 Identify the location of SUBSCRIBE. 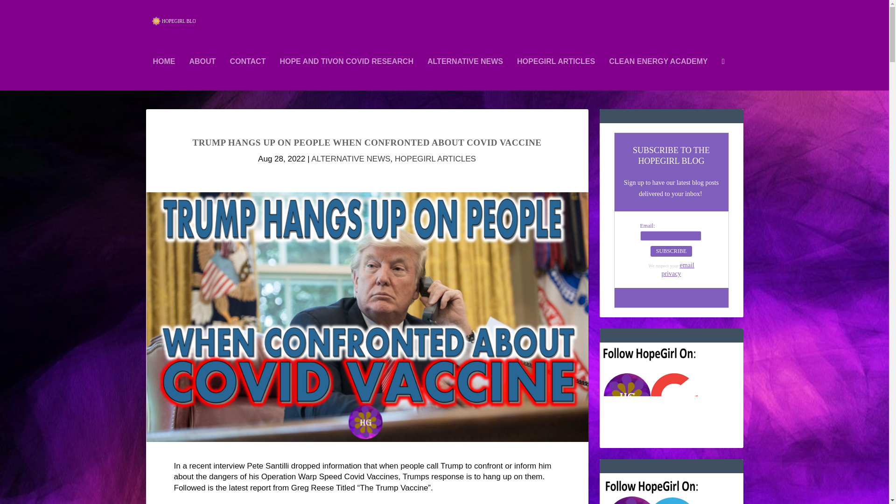
(671, 251).